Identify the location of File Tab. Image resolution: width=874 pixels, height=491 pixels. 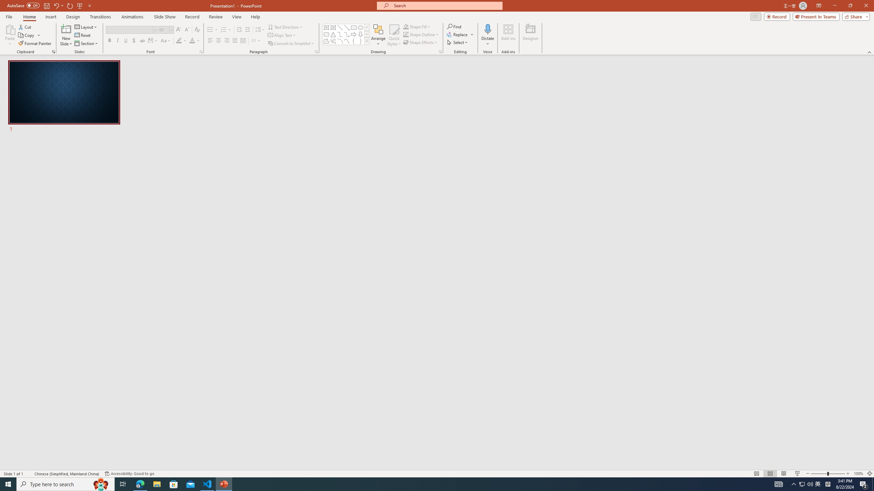
(9, 16).